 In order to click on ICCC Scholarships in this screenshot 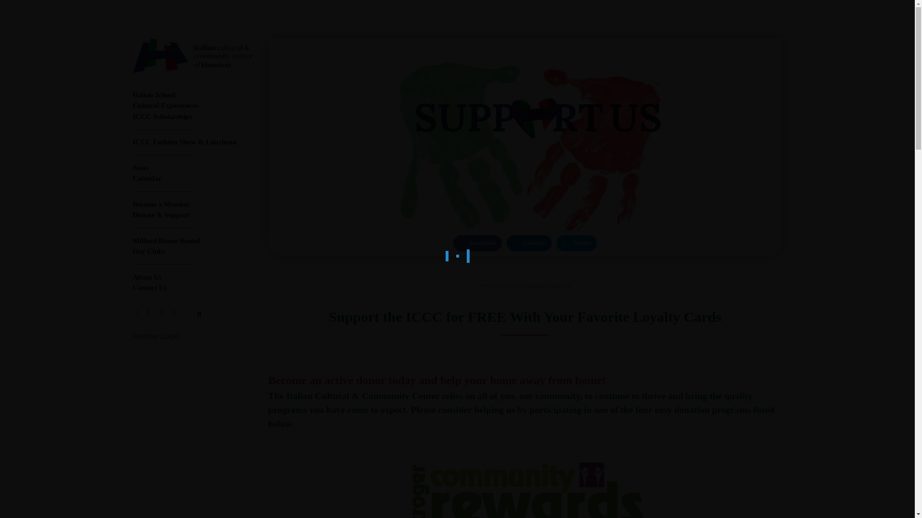, I will do `click(193, 117)`.